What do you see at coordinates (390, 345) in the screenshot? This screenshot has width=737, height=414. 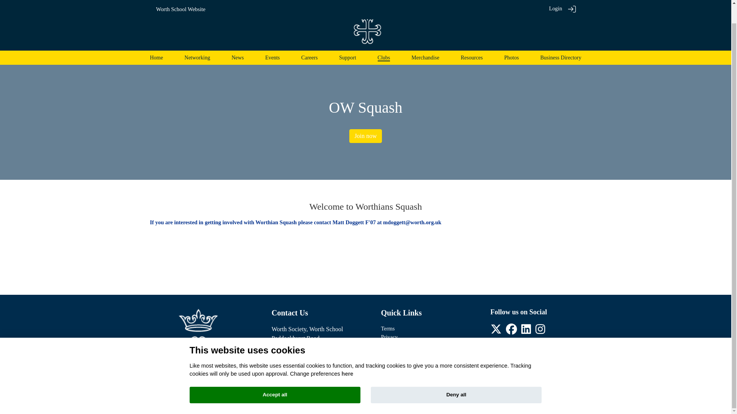 I see `Cookies` at bounding box center [390, 345].